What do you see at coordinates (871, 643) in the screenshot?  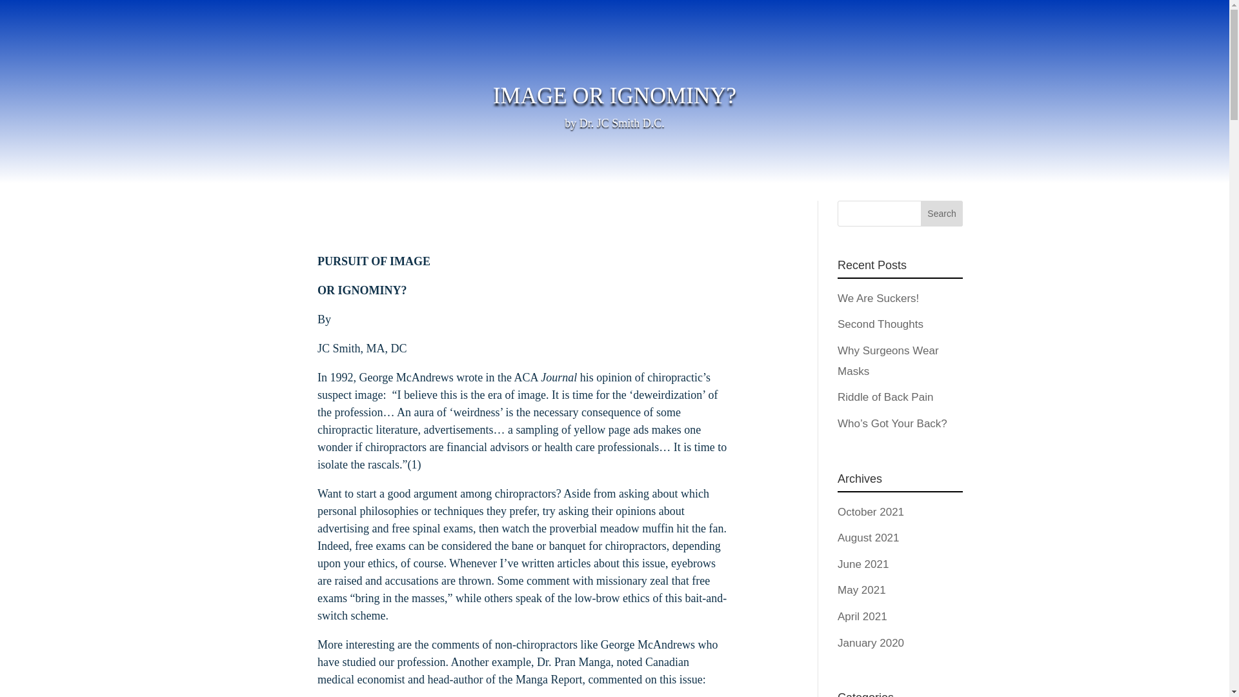 I see `January 2020` at bounding box center [871, 643].